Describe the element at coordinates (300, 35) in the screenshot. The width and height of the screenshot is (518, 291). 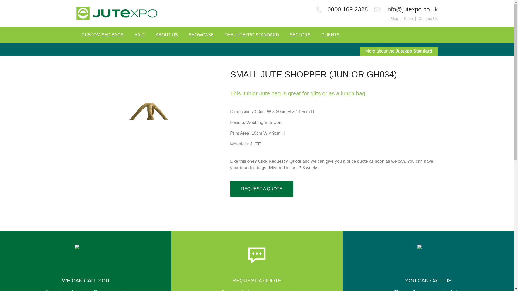
I see `SECTORS` at that location.